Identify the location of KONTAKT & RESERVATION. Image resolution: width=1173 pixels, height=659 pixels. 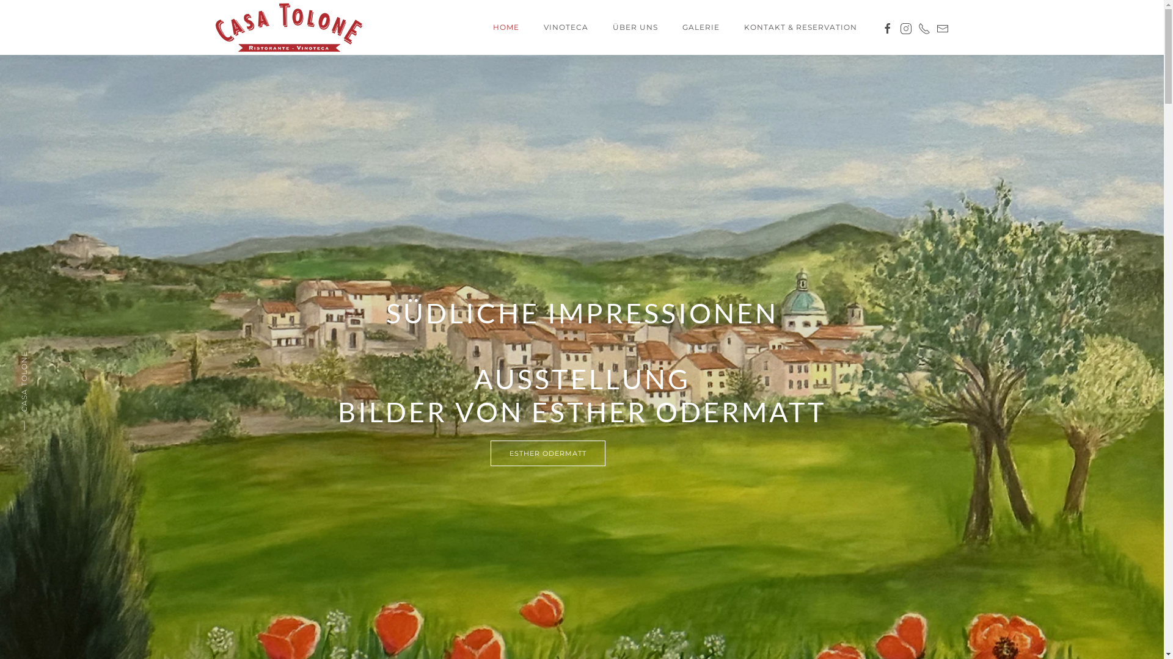
(800, 27).